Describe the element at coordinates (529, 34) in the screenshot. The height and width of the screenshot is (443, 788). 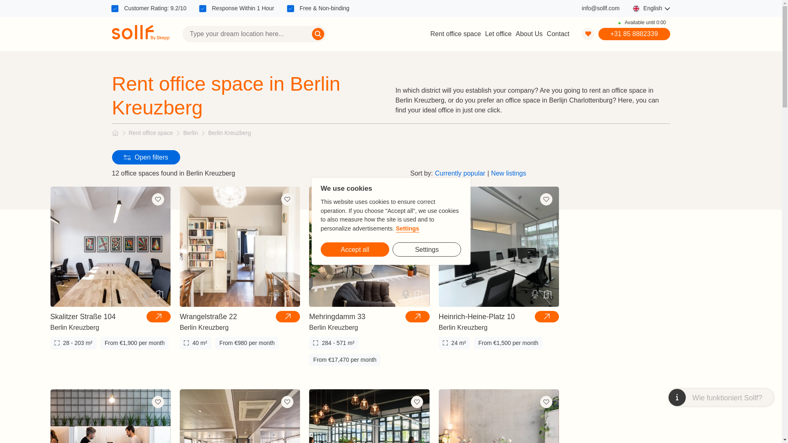
I see `About Us` at that location.